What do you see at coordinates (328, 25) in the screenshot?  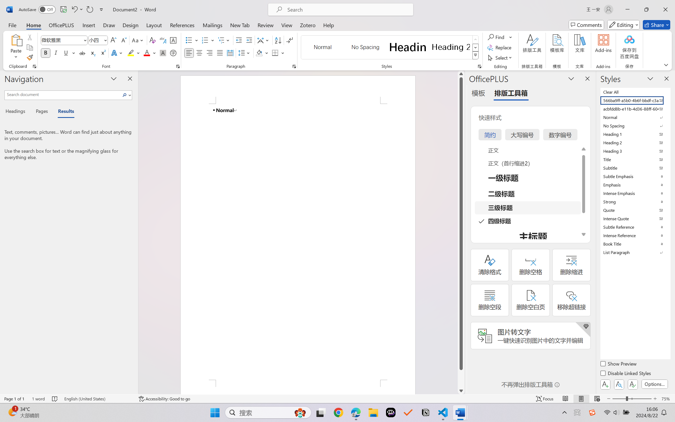 I see `Help` at bounding box center [328, 25].